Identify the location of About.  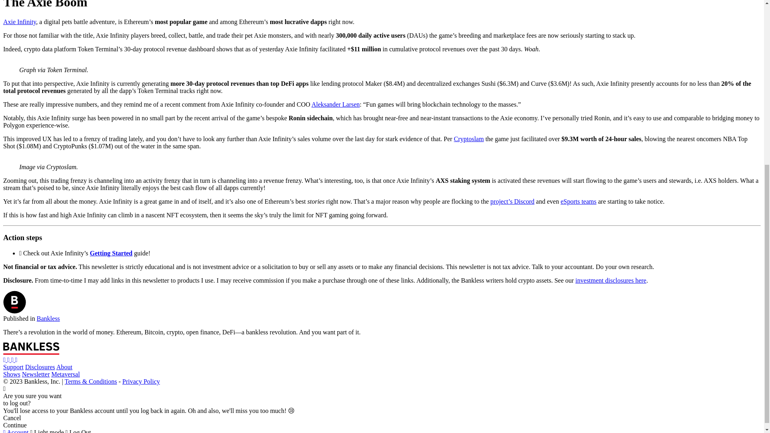
(64, 367).